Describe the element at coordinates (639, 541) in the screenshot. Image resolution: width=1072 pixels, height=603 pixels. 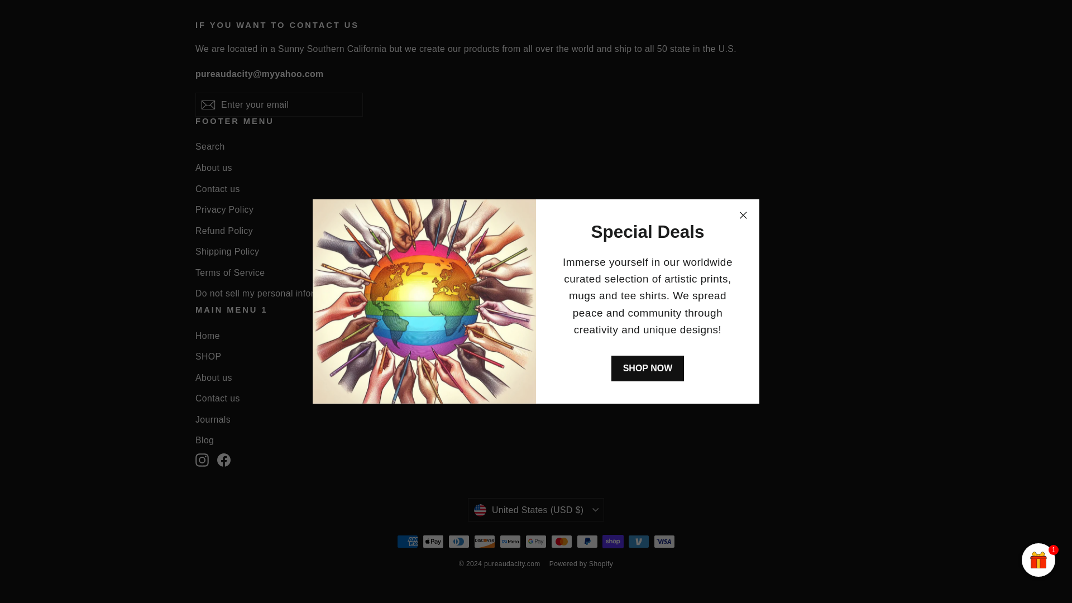
I see `Venmo` at that location.